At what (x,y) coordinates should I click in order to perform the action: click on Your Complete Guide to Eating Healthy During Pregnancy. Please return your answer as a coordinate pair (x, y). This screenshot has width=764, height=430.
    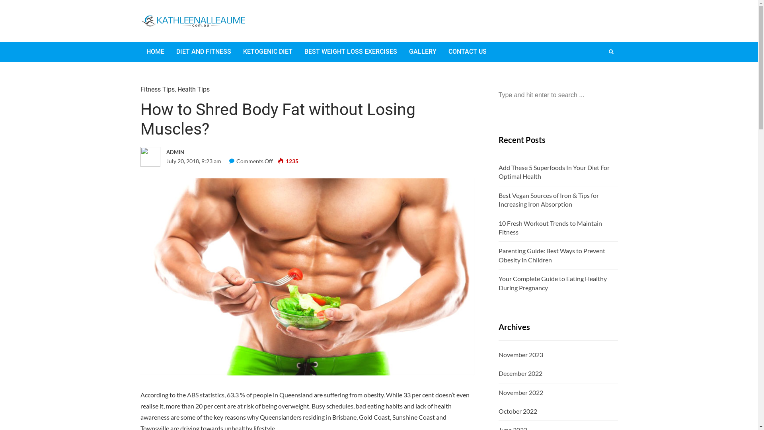
    Looking at the image, I should click on (552, 283).